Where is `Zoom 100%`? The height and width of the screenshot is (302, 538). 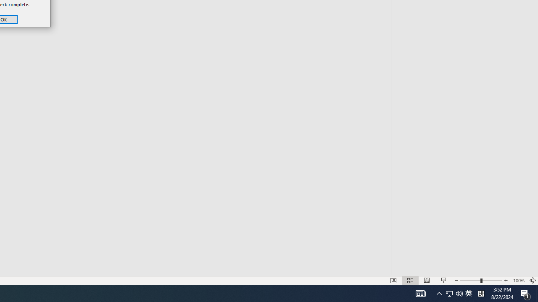
Zoom 100% is located at coordinates (519, 280).